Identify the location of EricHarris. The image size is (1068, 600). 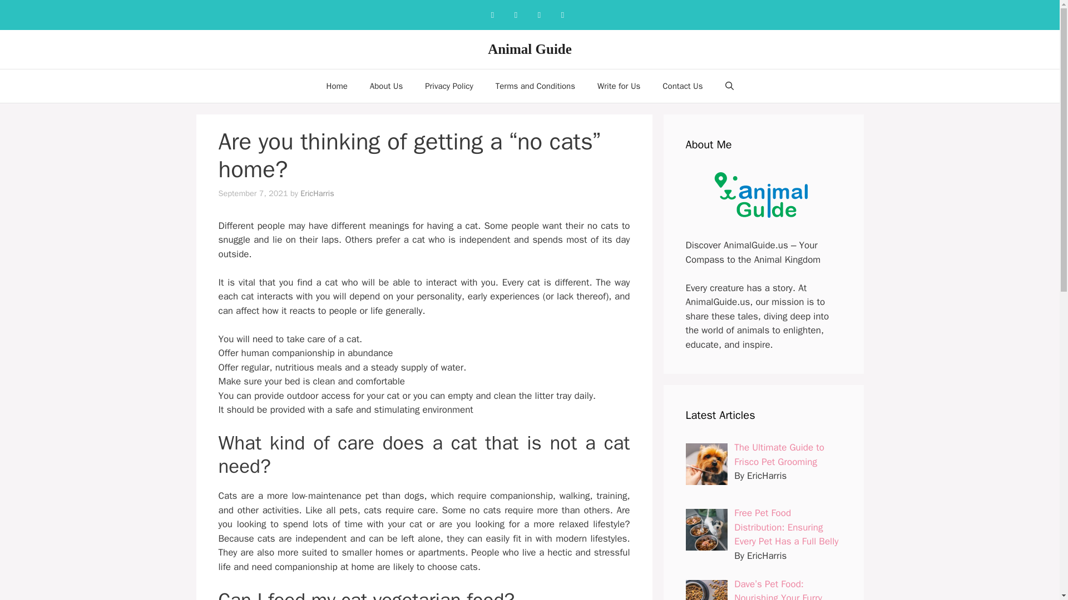
(317, 193).